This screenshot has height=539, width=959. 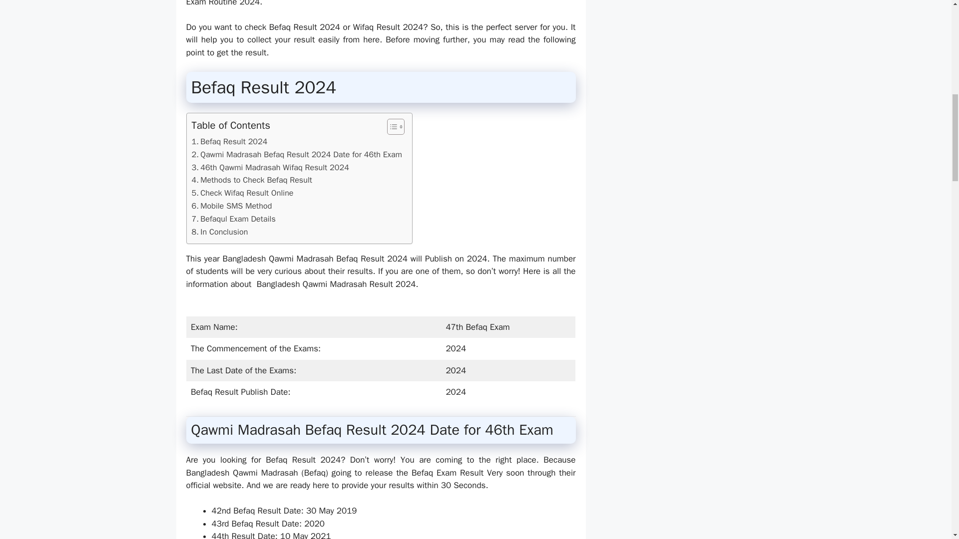 What do you see at coordinates (220, 232) in the screenshot?
I see `In Conclusion` at bounding box center [220, 232].